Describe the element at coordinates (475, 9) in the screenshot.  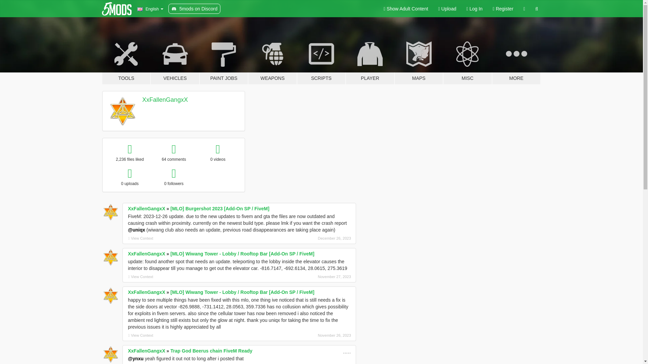
I see `Log In` at that location.